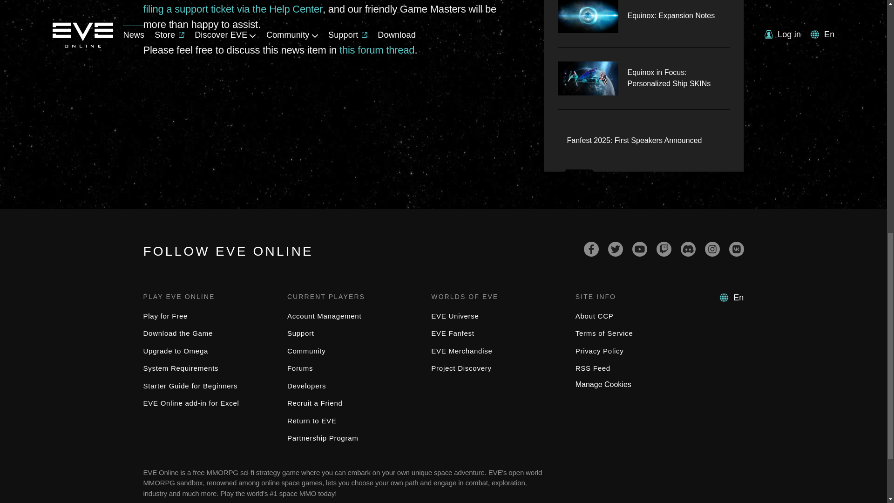 This screenshot has height=503, width=894. What do you see at coordinates (688, 249) in the screenshot?
I see `Discord` at bounding box center [688, 249].